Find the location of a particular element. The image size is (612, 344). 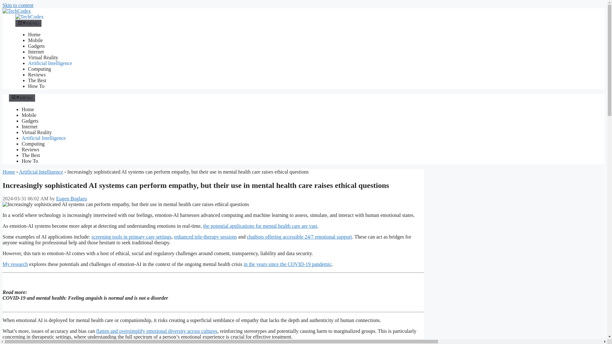

Home is located at coordinates (8, 172).